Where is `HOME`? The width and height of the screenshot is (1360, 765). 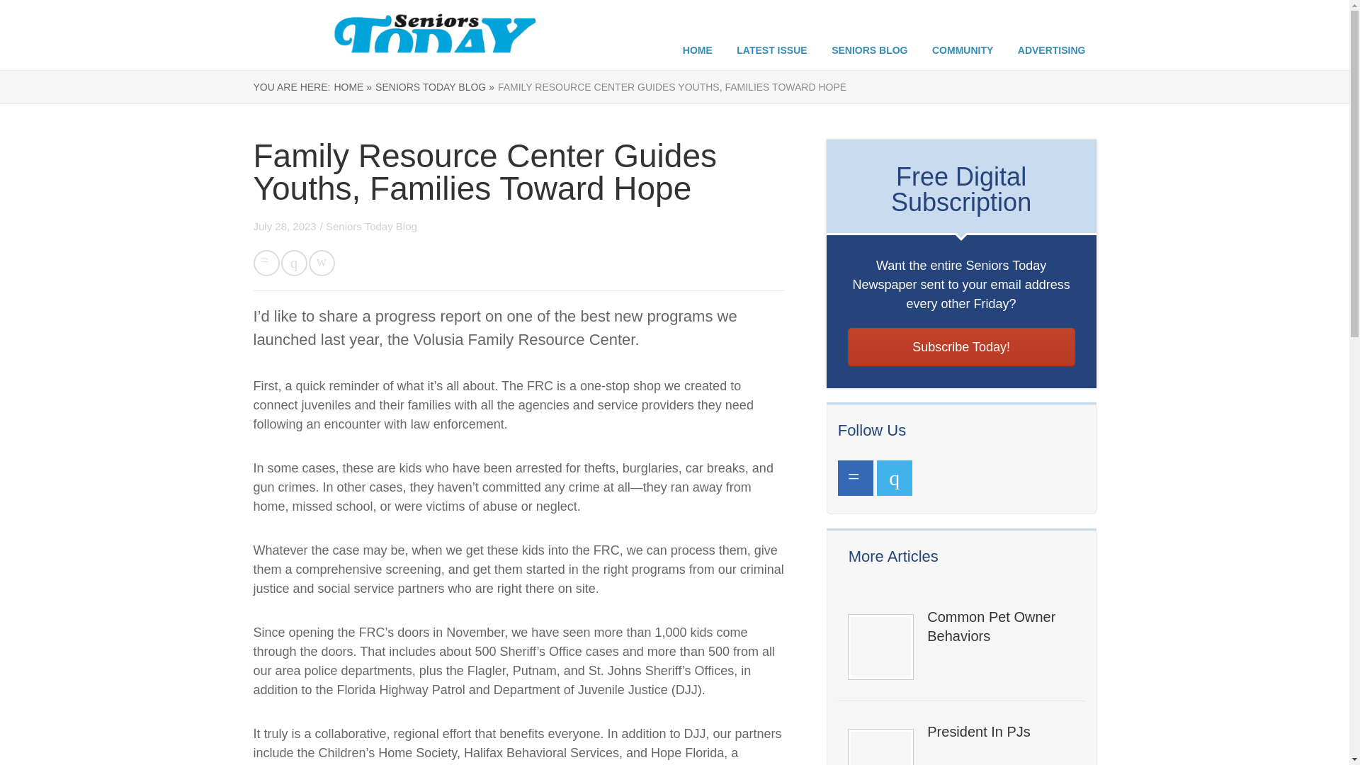 HOME is located at coordinates (697, 50).